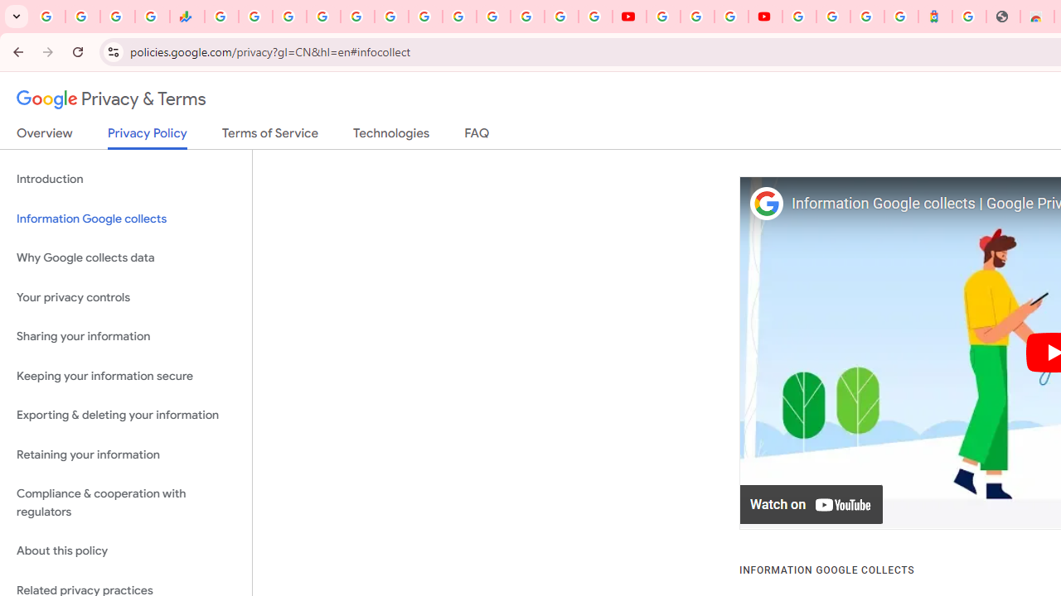  I want to click on Content Creator Programs & Opportunities - YouTube Creators, so click(765, 17).